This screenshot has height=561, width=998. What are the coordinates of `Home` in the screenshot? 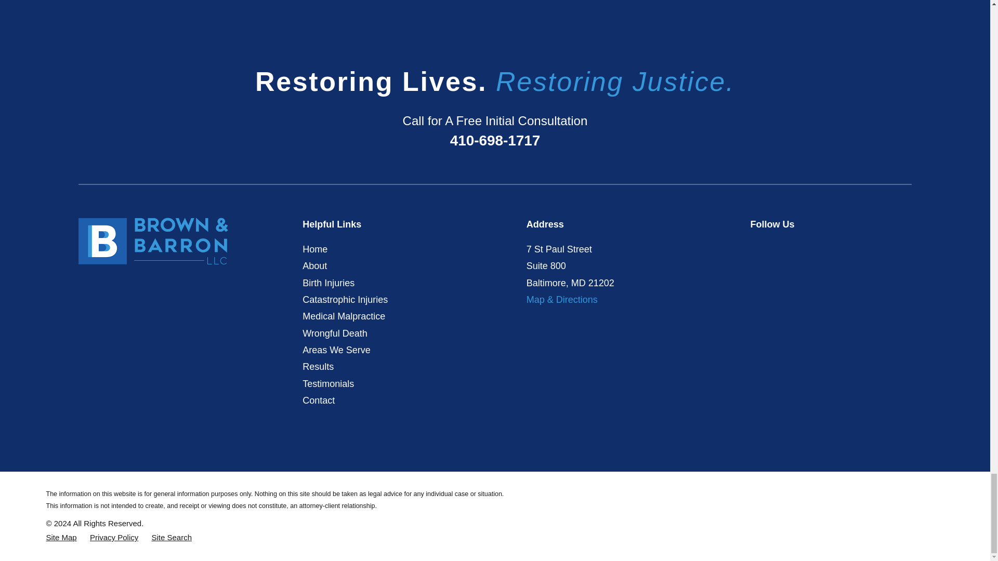 It's located at (153, 241).